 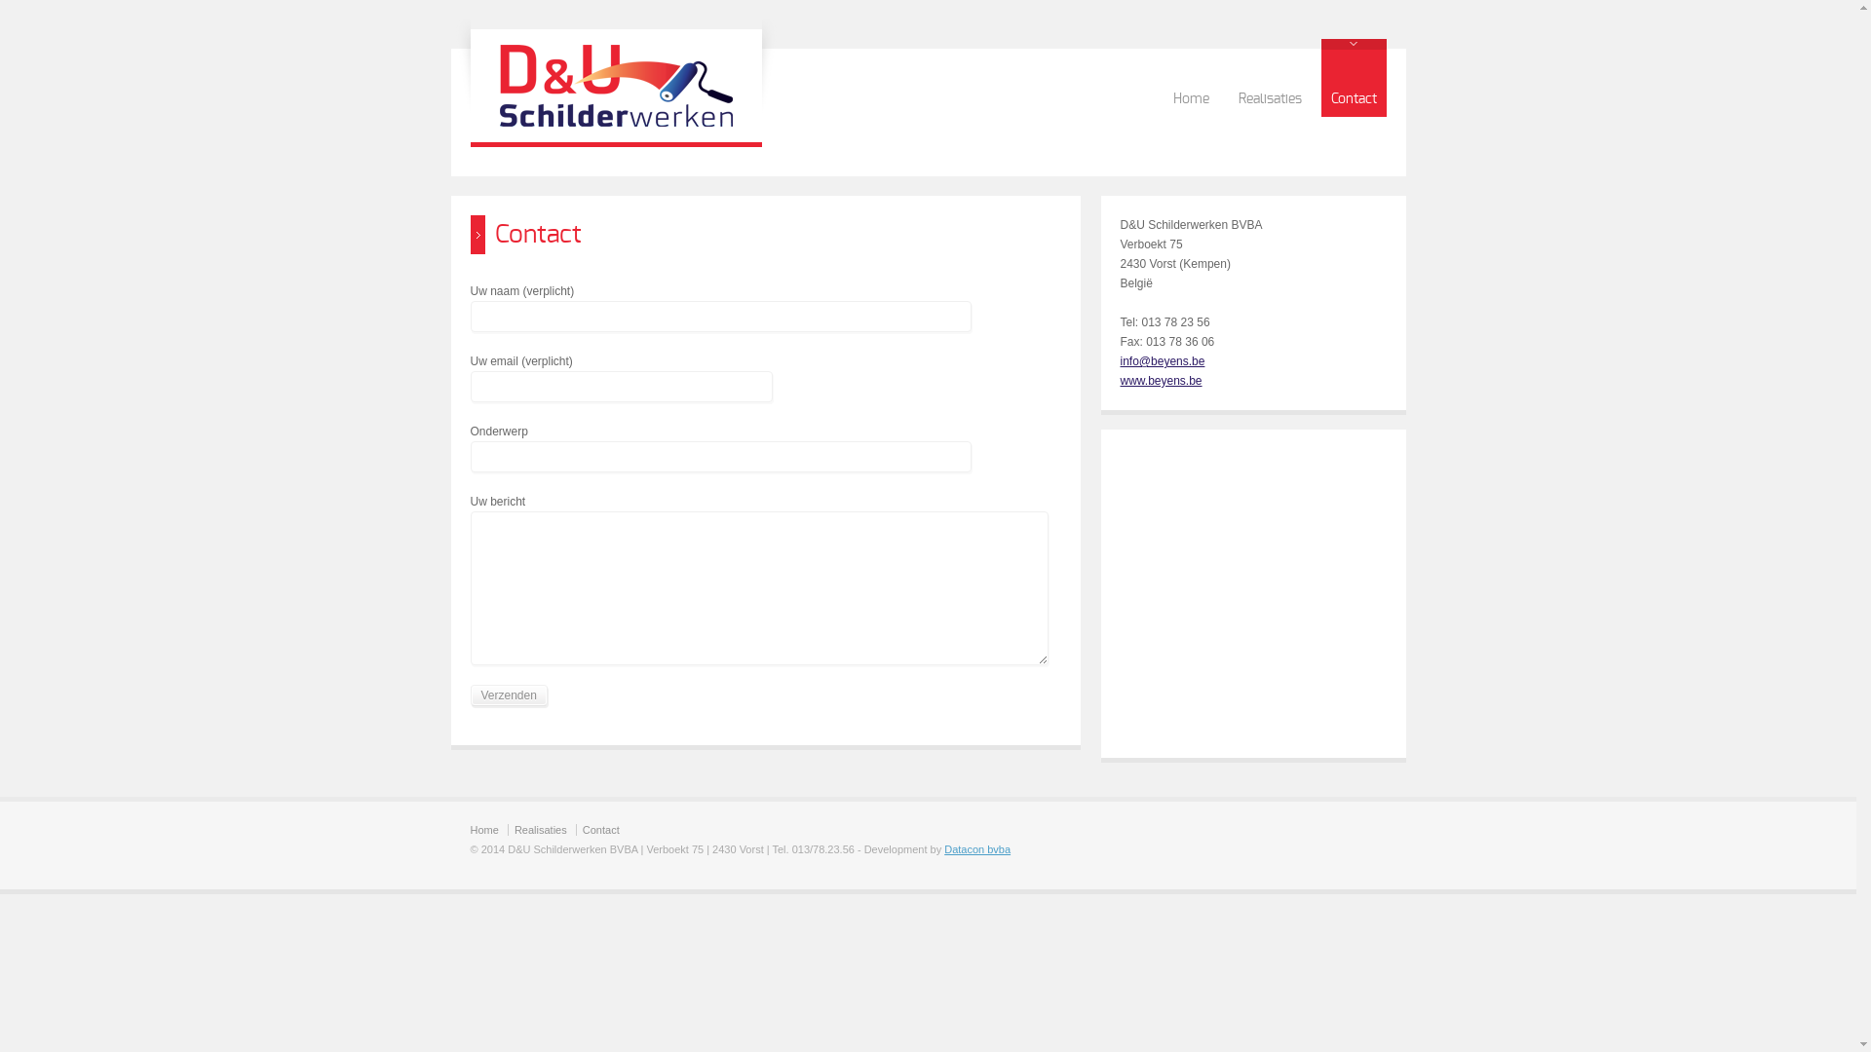 I want to click on info@beyens.be, so click(x=1164, y=361).